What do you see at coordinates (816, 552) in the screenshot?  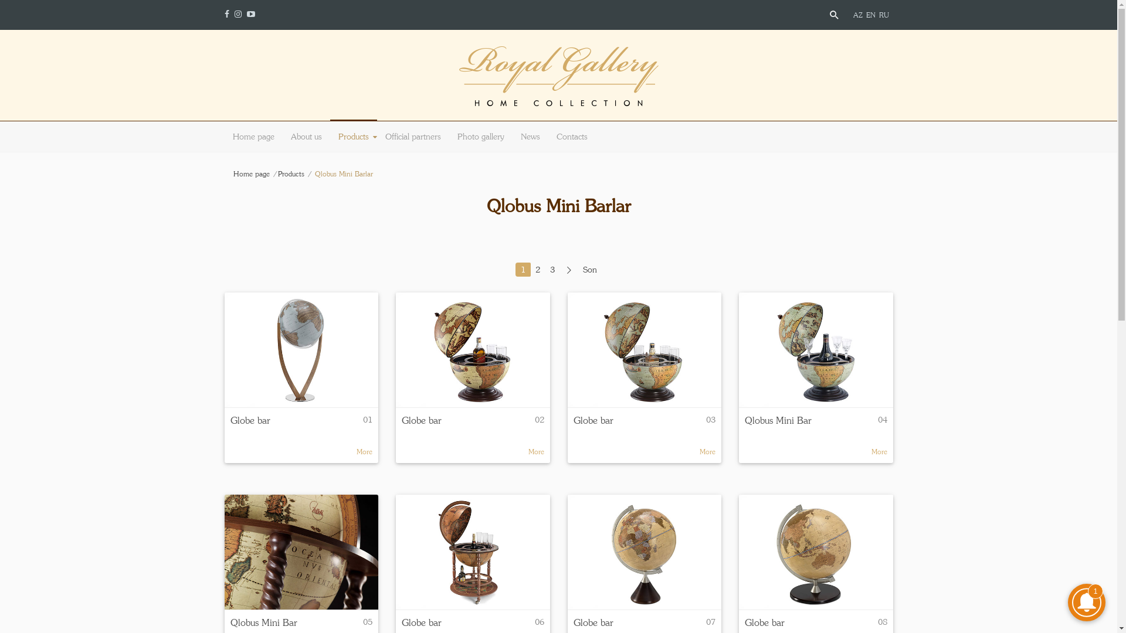 I see `Globe bar` at bounding box center [816, 552].